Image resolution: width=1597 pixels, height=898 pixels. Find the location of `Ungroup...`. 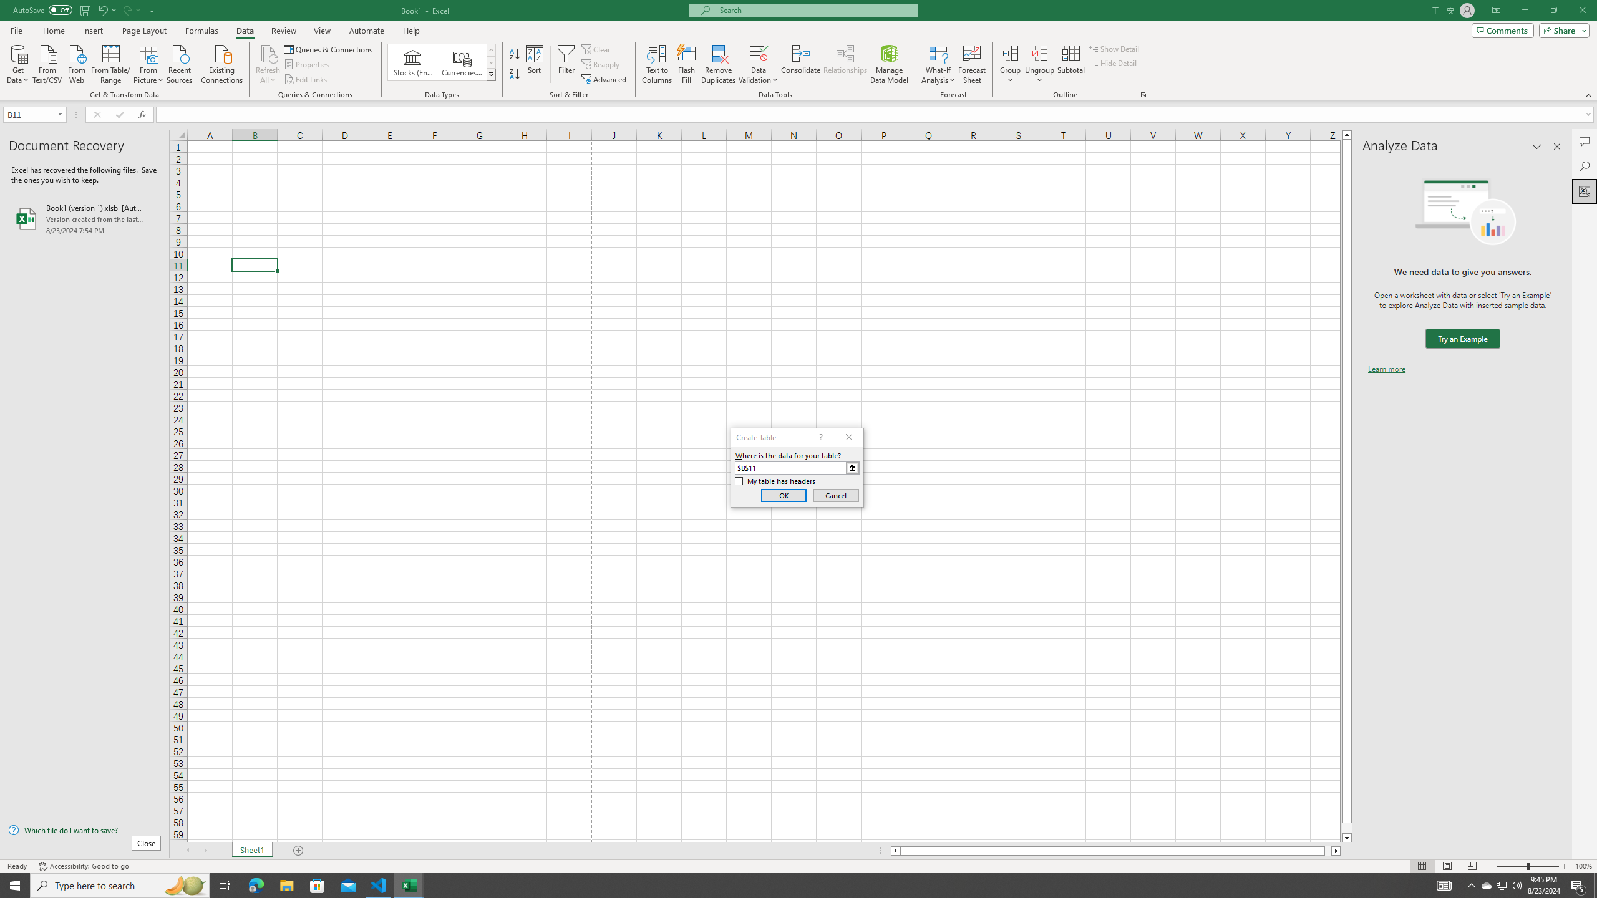

Ungroup... is located at coordinates (1039, 53).